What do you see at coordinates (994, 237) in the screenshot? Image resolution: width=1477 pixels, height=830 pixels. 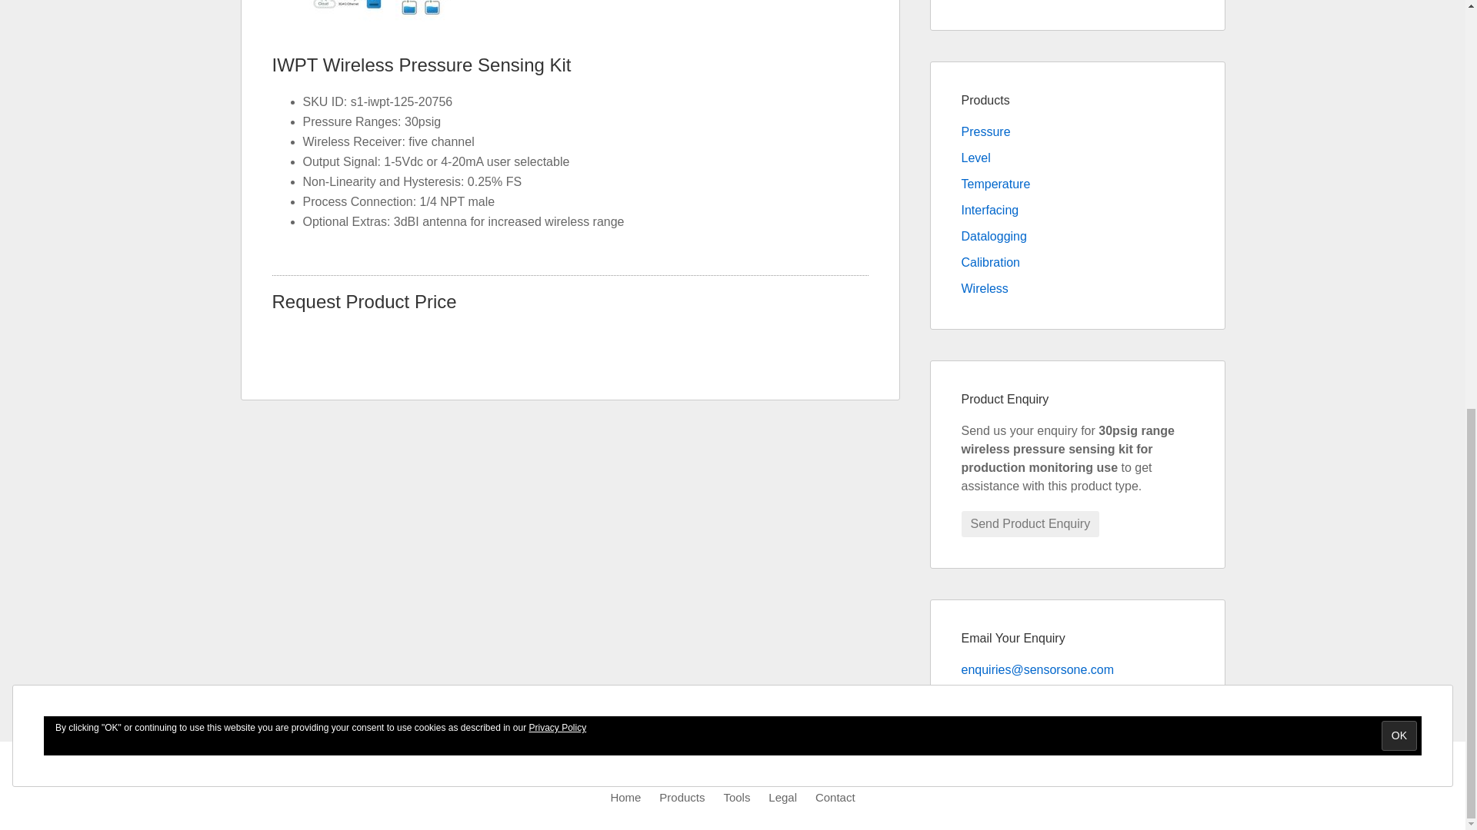 I see `Datalogging` at bounding box center [994, 237].